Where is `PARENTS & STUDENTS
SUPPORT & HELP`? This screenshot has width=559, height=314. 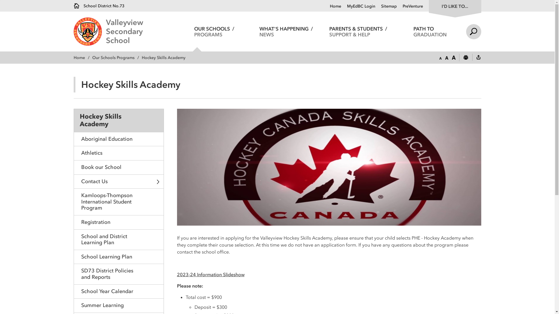 PARENTS & STUDENTS
SUPPORT & HELP is located at coordinates (358, 31).